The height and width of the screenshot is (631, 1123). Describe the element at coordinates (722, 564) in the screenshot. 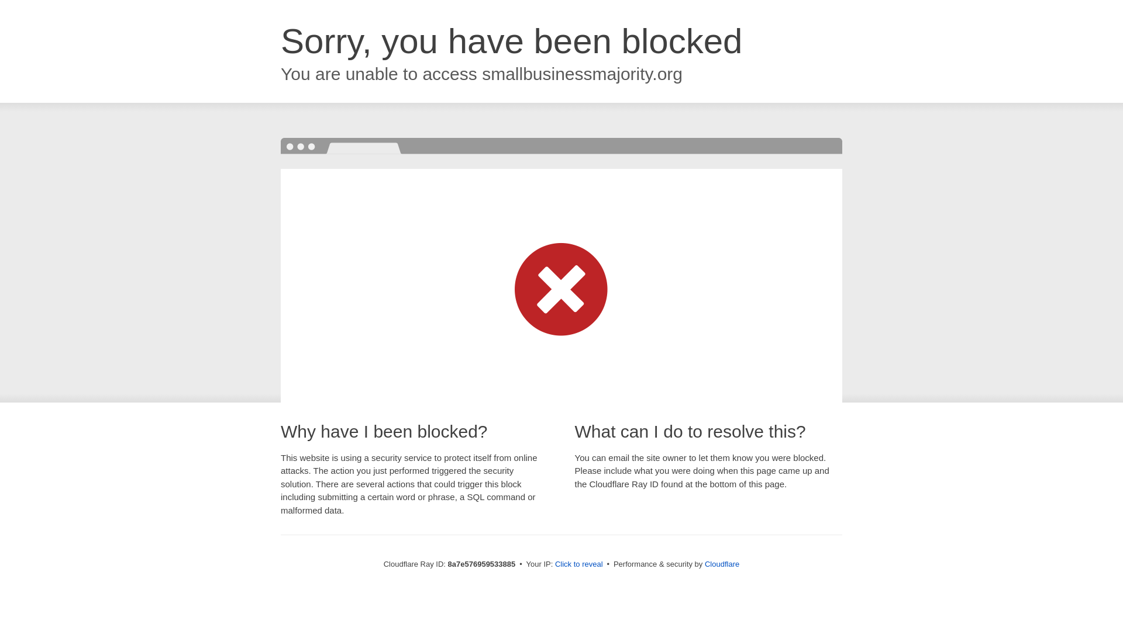

I see `Cloudflare` at that location.